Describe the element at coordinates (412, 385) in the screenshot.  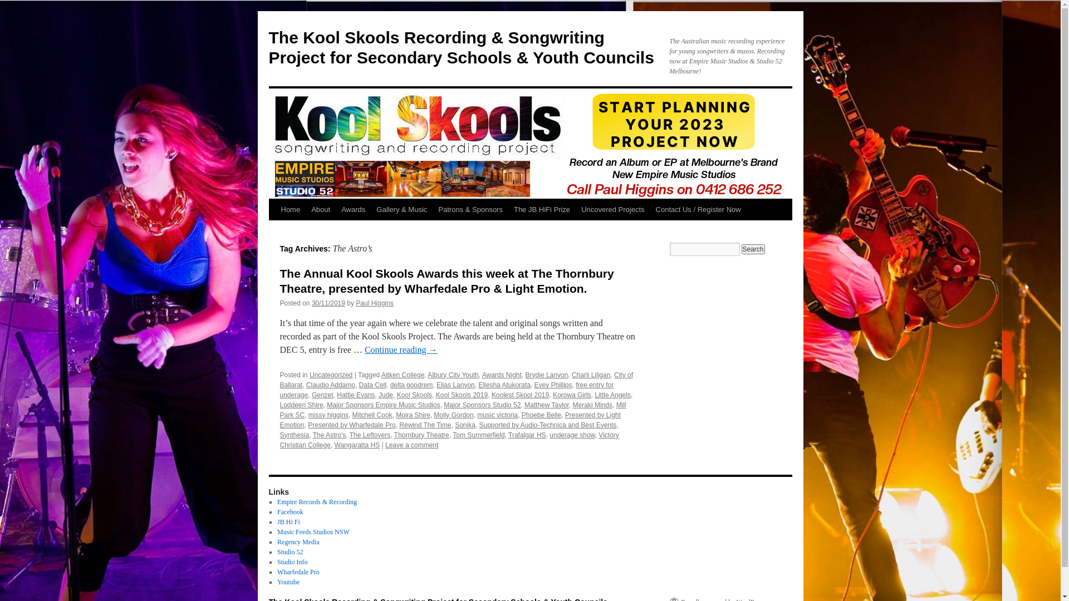
I see `delta goodrem` at that location.